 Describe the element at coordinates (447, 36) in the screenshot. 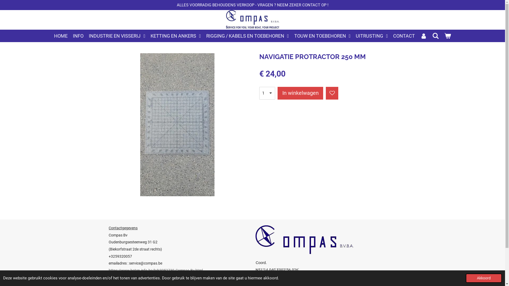

I see `Bekijk winkelwagen` at that location.